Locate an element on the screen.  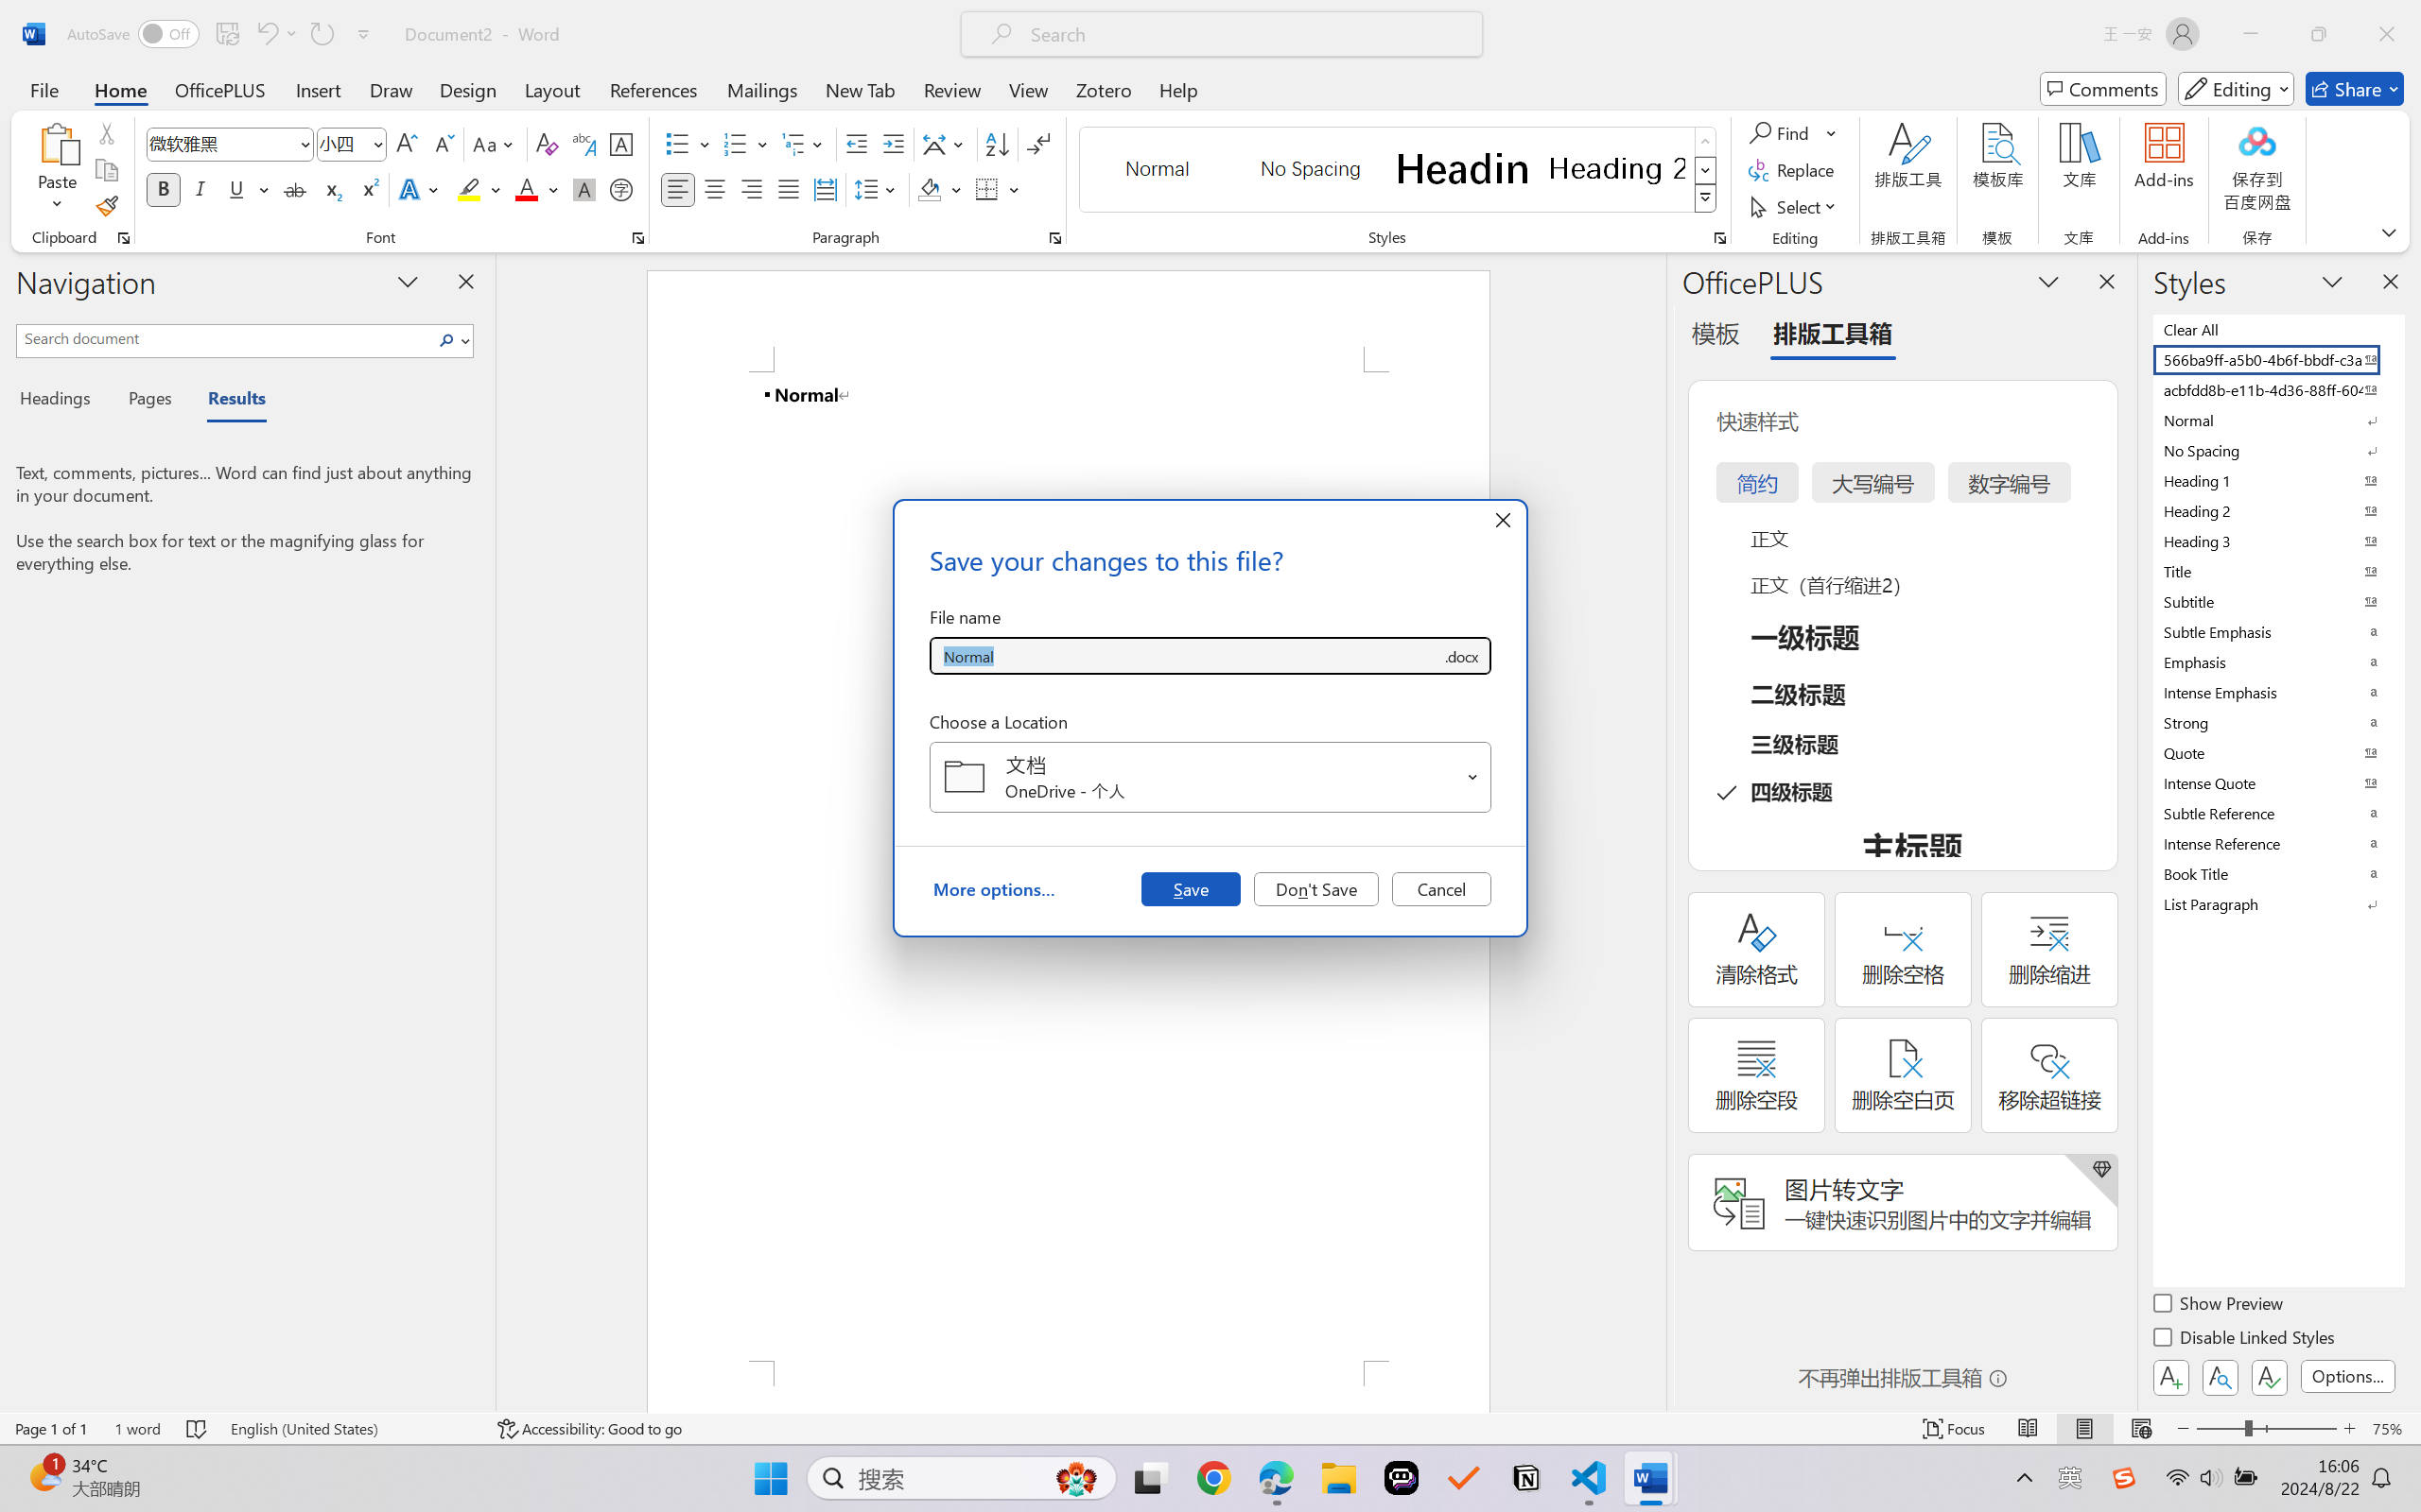
View is located at coordinates (1029, 89).